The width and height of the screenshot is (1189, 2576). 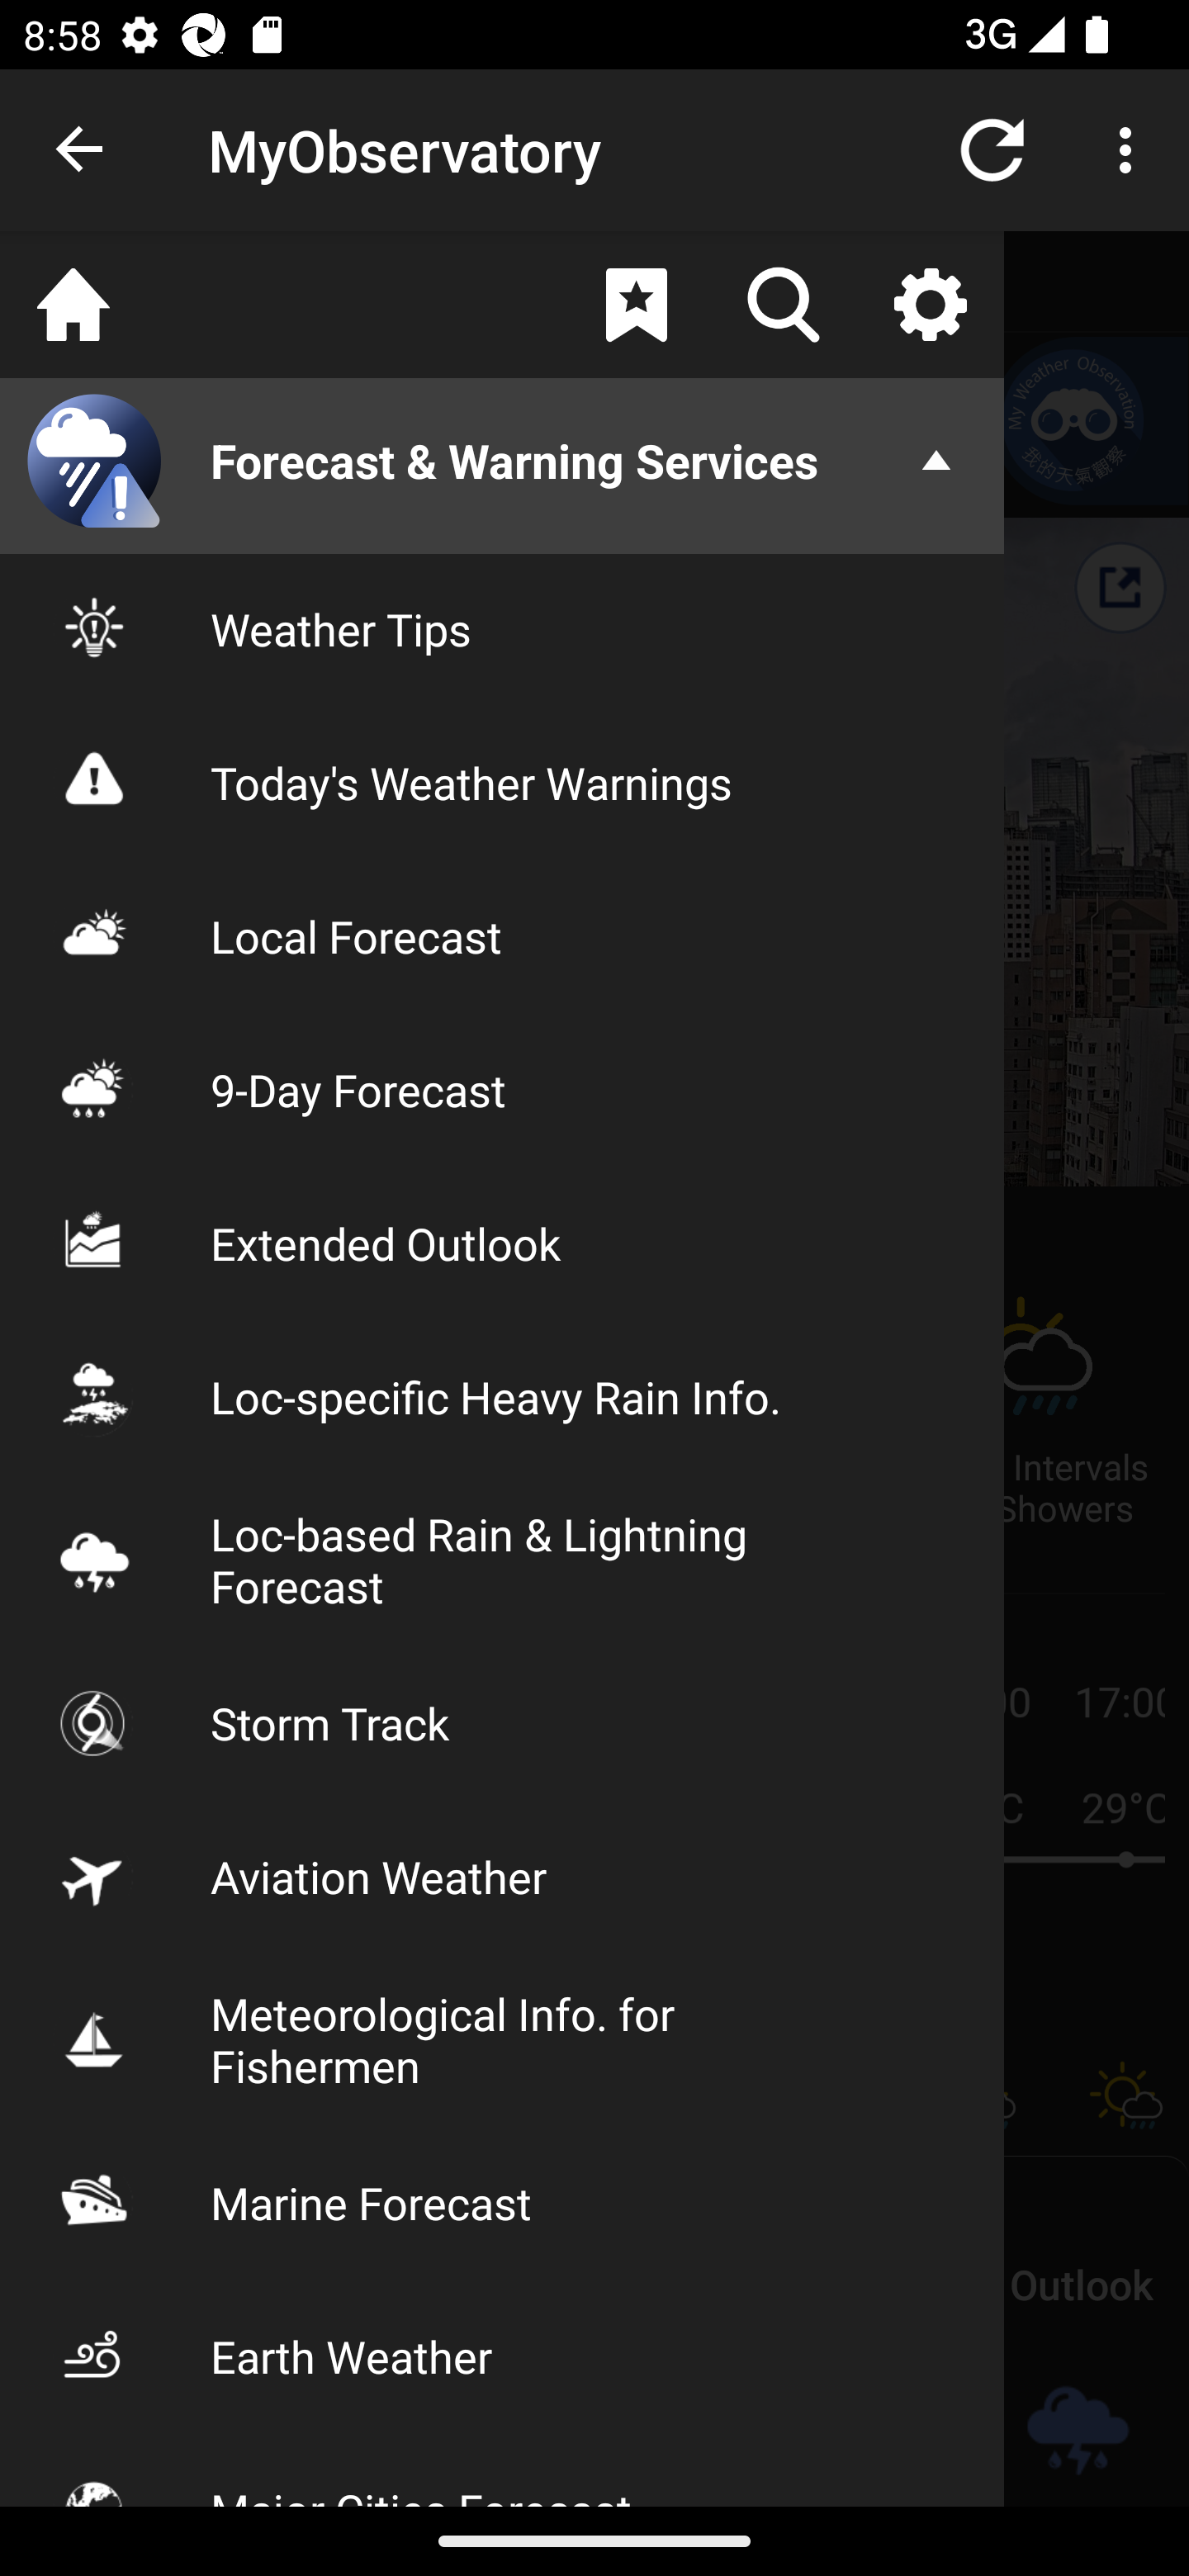 What do you see at coordinates (502, 781) in the screenshot?
I see `Today's Weather Warnings` at bounding box center [502, 781].